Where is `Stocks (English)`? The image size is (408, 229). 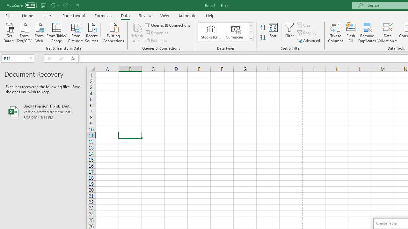
Stocks (English) is located at coordinates (211, 32).